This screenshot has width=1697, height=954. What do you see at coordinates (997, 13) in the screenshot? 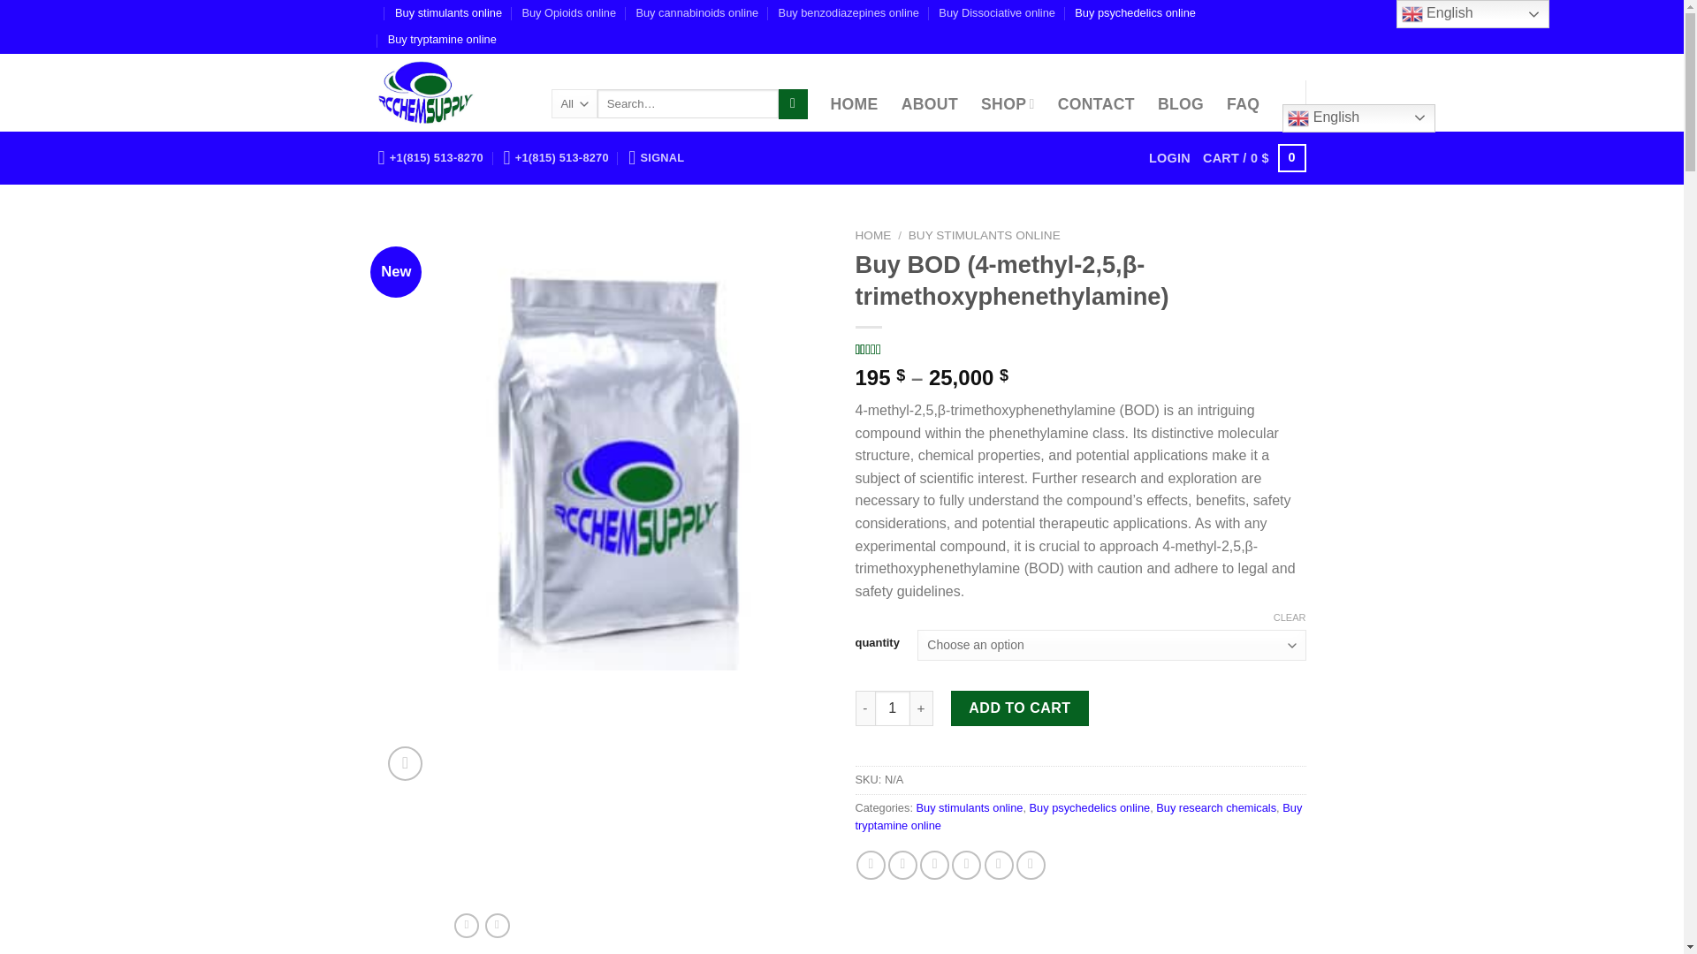
I see `Buy Dissociative online` at bounding box center [997, 13].